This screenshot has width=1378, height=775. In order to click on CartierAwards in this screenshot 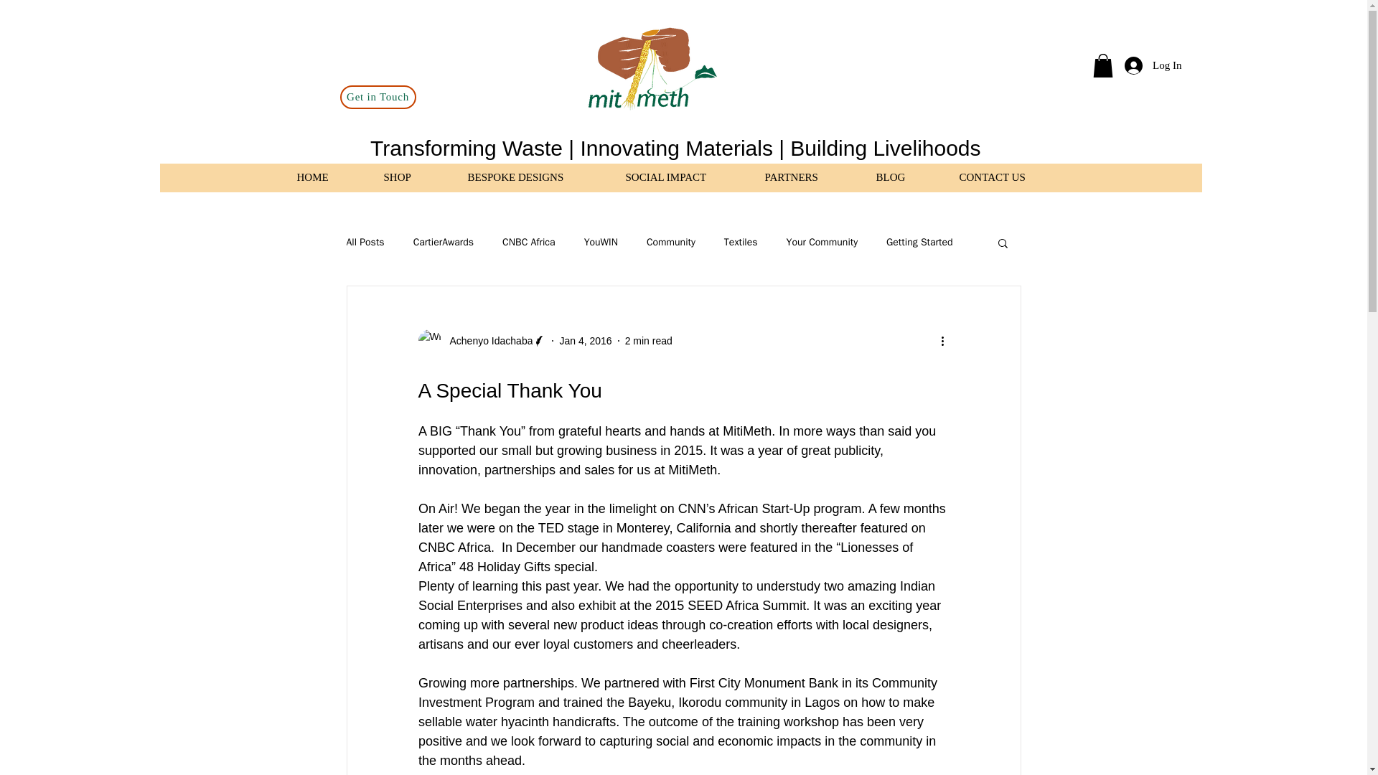, I will do `click(444, 243)`.